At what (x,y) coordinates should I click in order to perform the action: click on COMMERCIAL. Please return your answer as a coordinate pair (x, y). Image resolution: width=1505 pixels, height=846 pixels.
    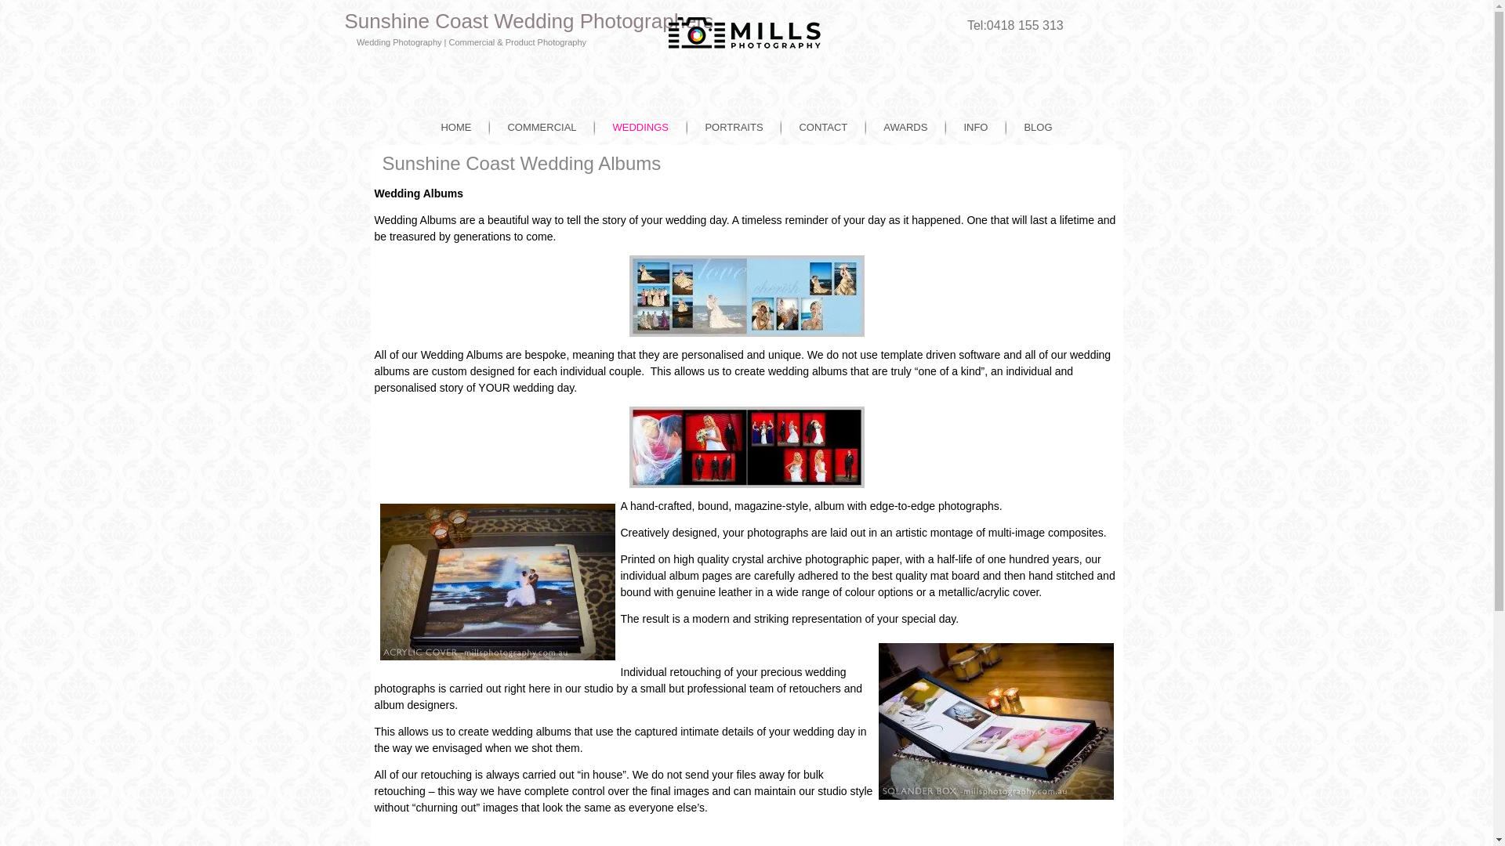
    Looking at the image, I should click on (542, 127).